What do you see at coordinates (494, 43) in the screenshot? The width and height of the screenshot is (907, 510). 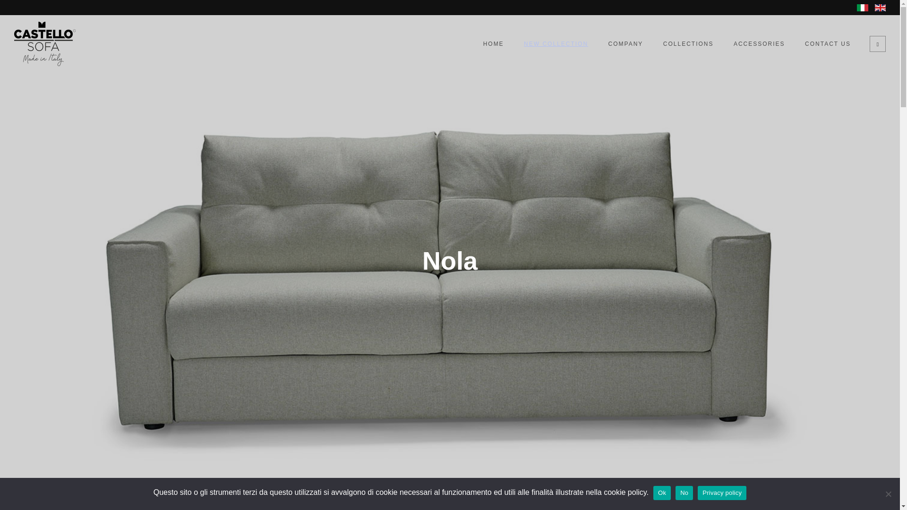 I see `HOME` at bounding box center [494, 43].